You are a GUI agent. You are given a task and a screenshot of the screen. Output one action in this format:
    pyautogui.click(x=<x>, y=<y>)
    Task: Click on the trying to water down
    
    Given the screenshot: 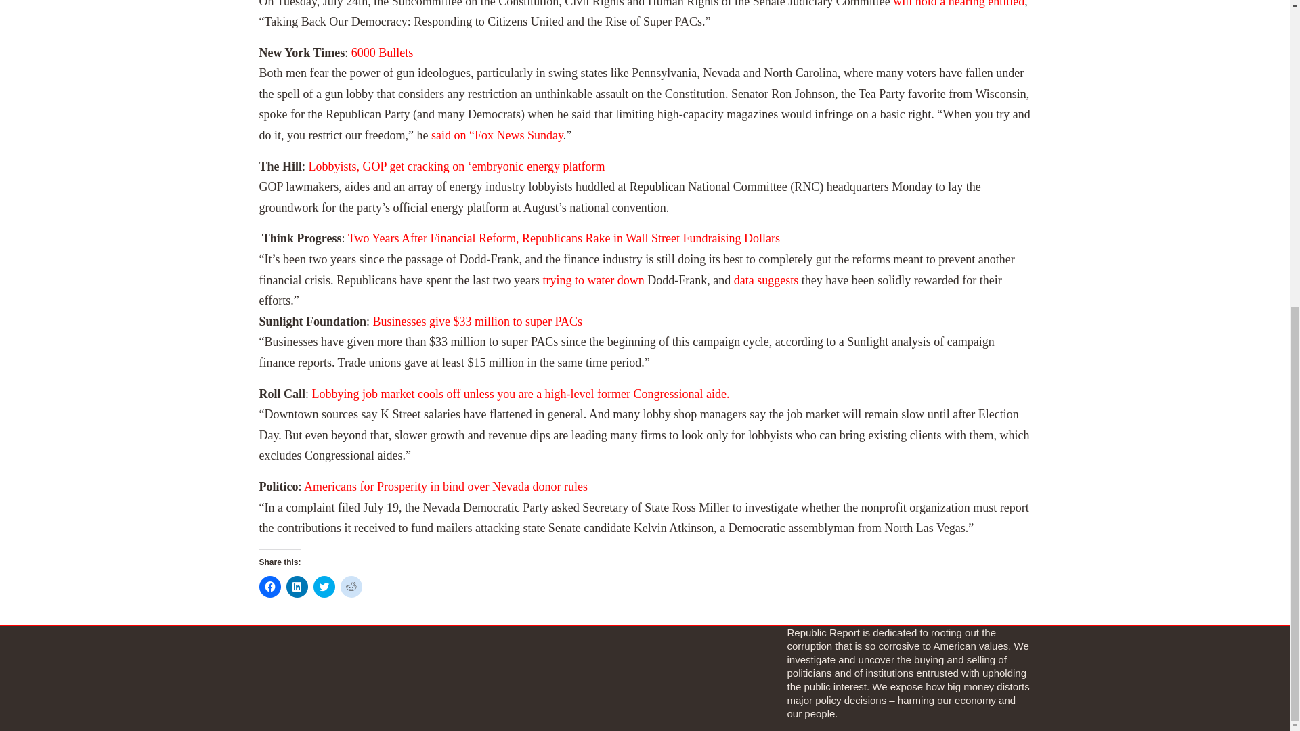 What is the action you would take?
    pyautogui.click(x=592, y=280)
    